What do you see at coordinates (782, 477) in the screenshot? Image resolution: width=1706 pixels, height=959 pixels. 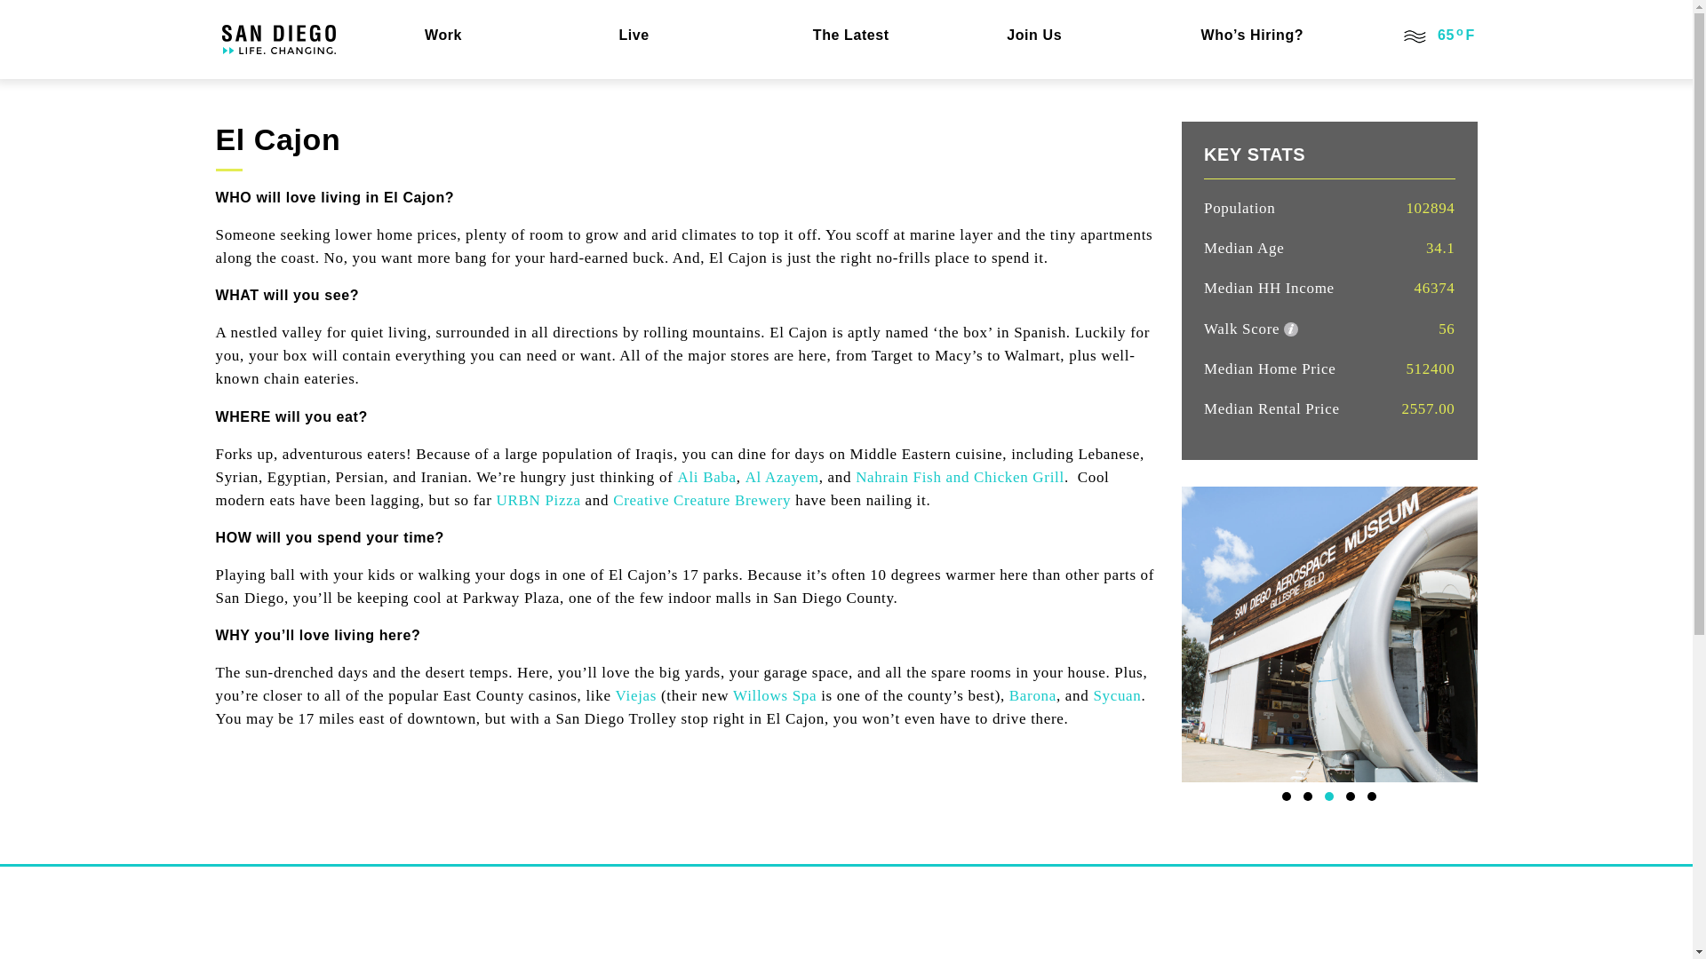 I see `Al Azayem` at bounding box center [782, 477].